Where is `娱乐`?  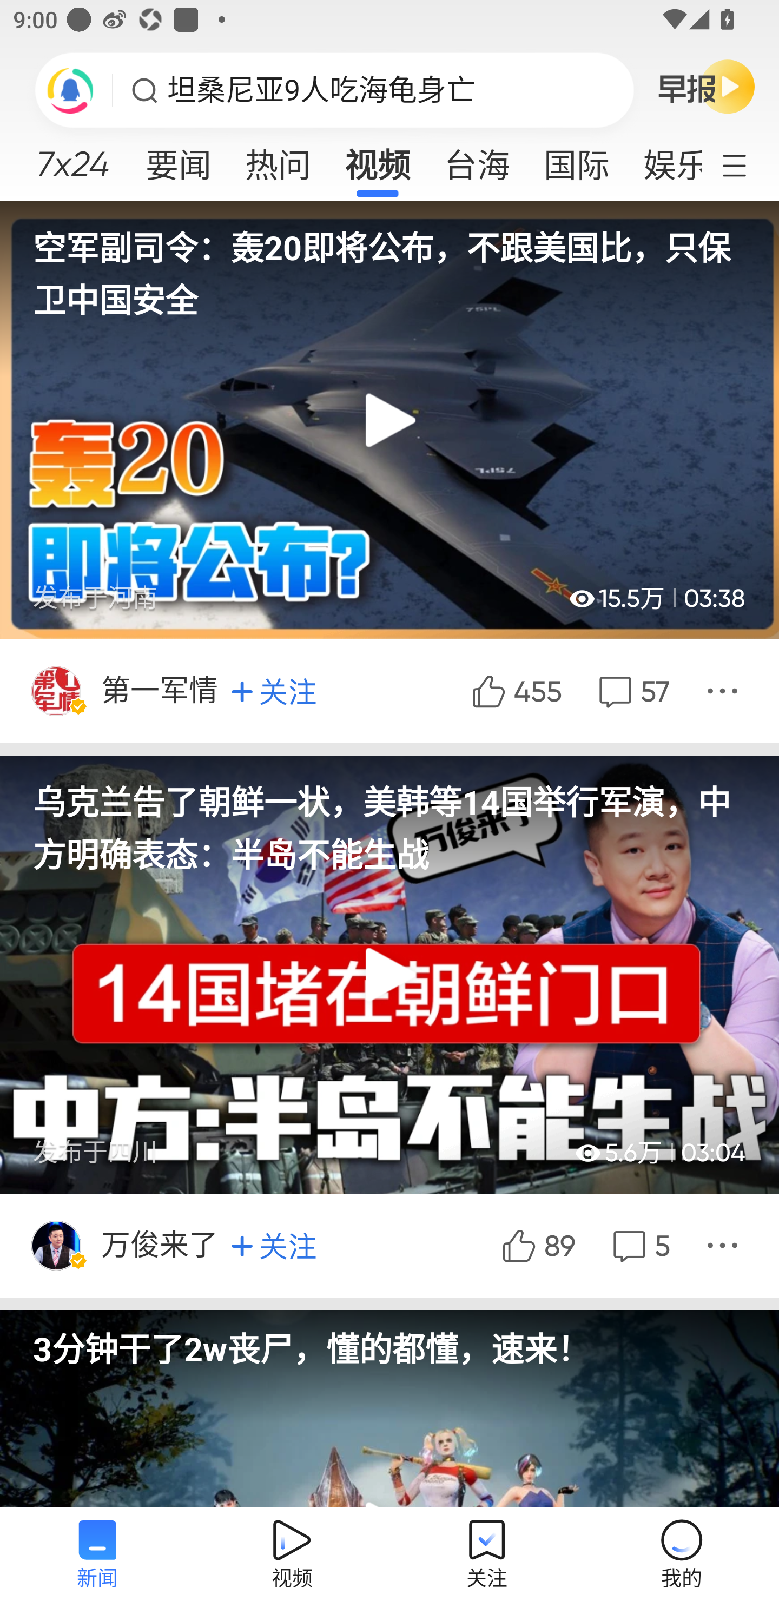
娱乐 is located at coordinates (664, 159).